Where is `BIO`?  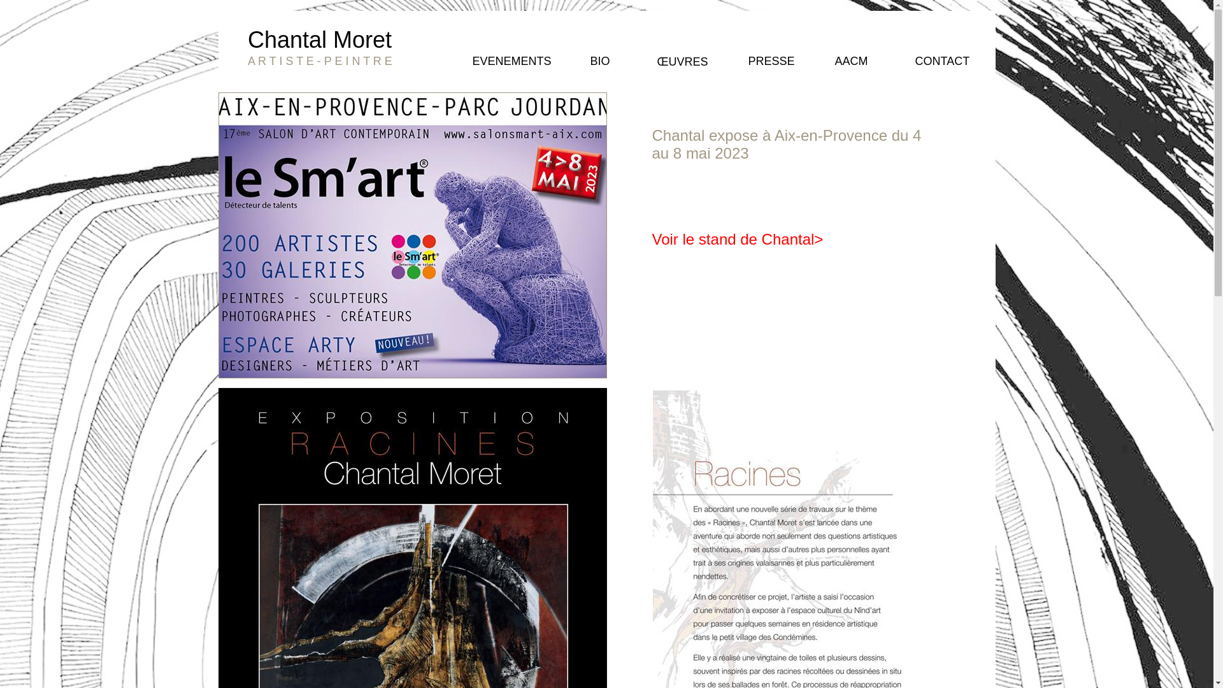
BIO is located at coordinates (600, 62).